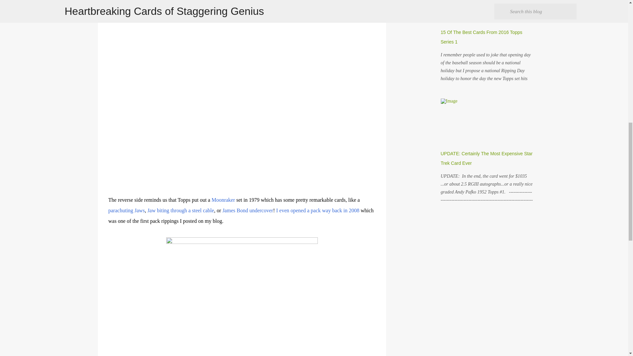 Image resolution: width=633 pixels, height=356 pixels. Describe the element at coordinates (181, 210) in the screenshot. I see `Jaw biting through a steel cable` at that location.